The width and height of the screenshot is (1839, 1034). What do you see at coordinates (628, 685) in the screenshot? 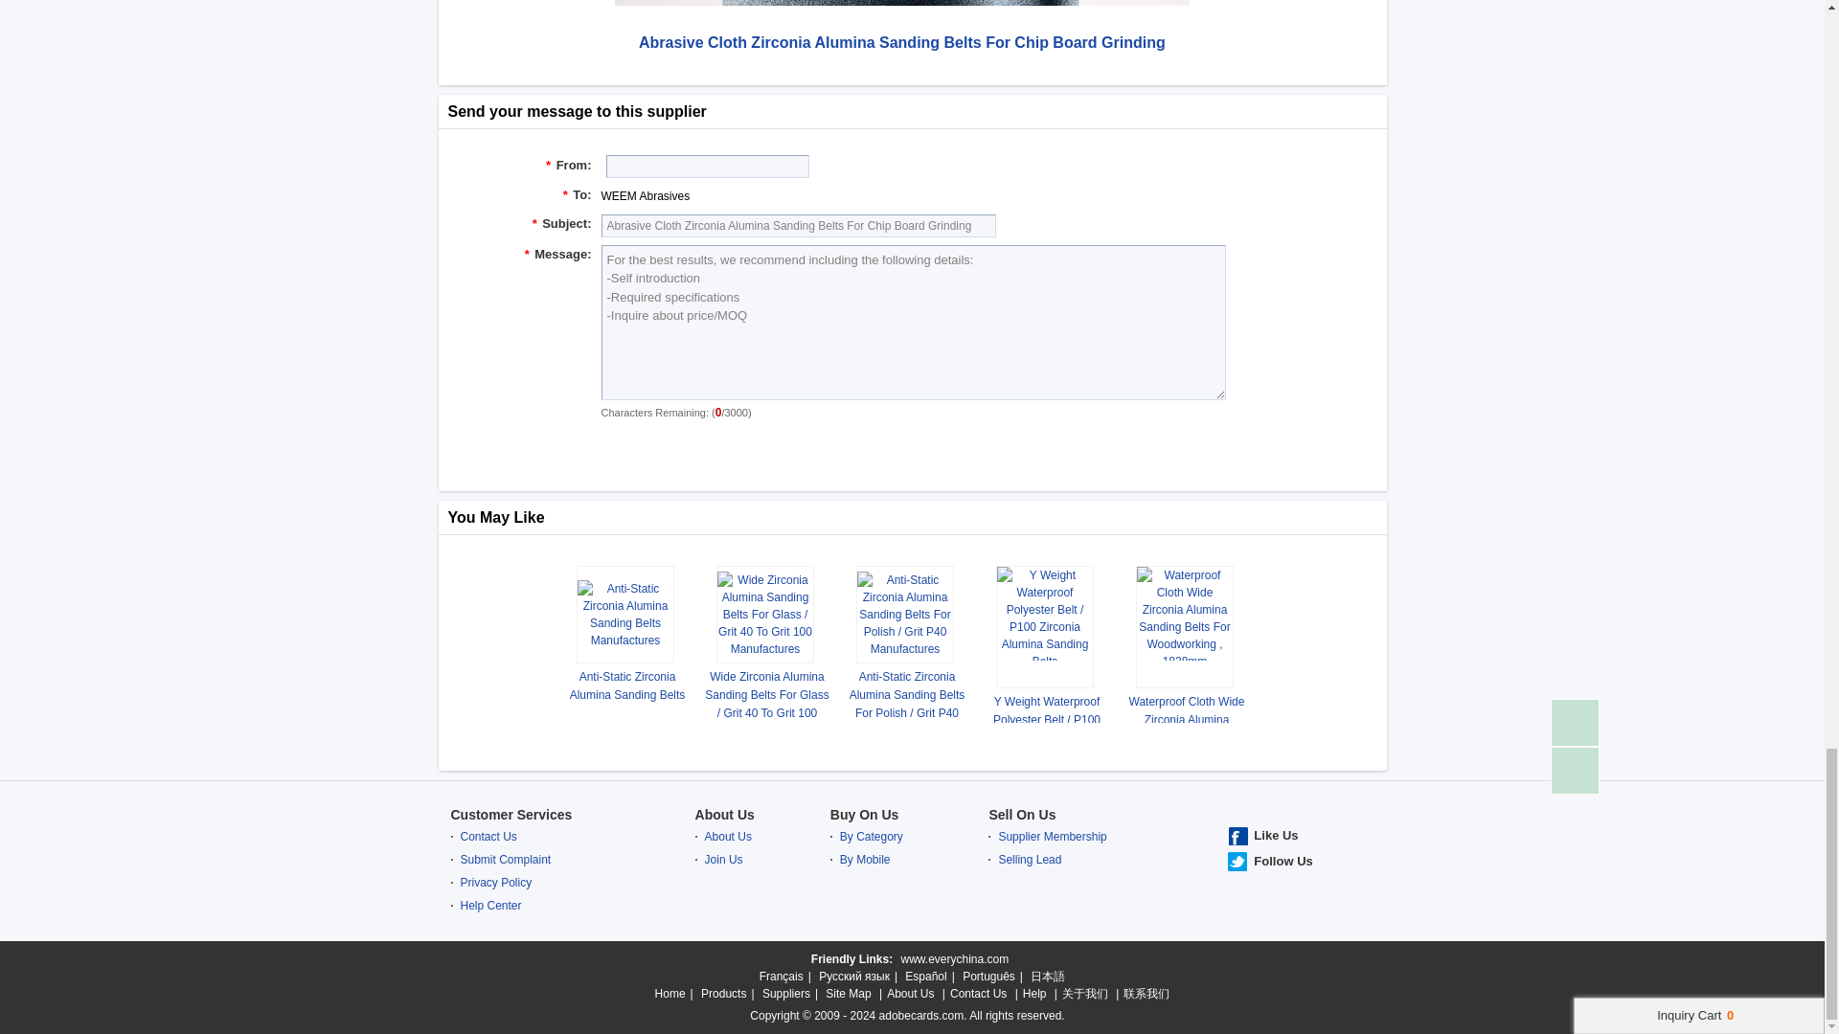
I see `Anti-Static Zirconia Alumina Sanding Belts` at bounding box center [628, 685].